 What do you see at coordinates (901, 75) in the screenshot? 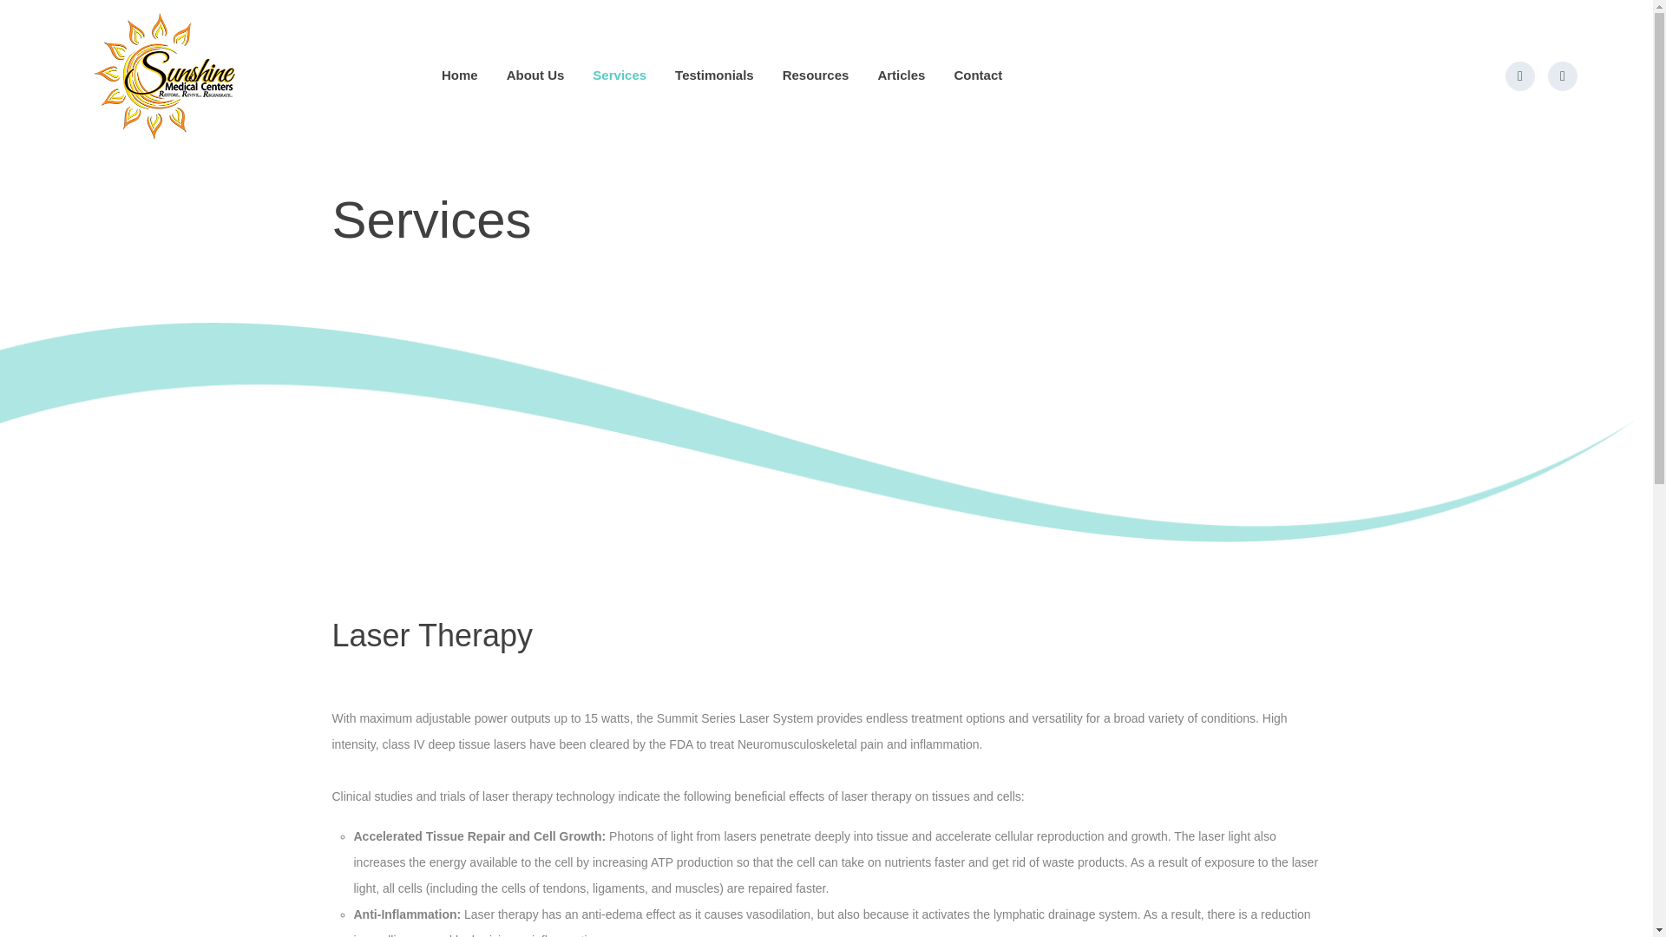
I see `Articles` at bounding box center [901, 75].